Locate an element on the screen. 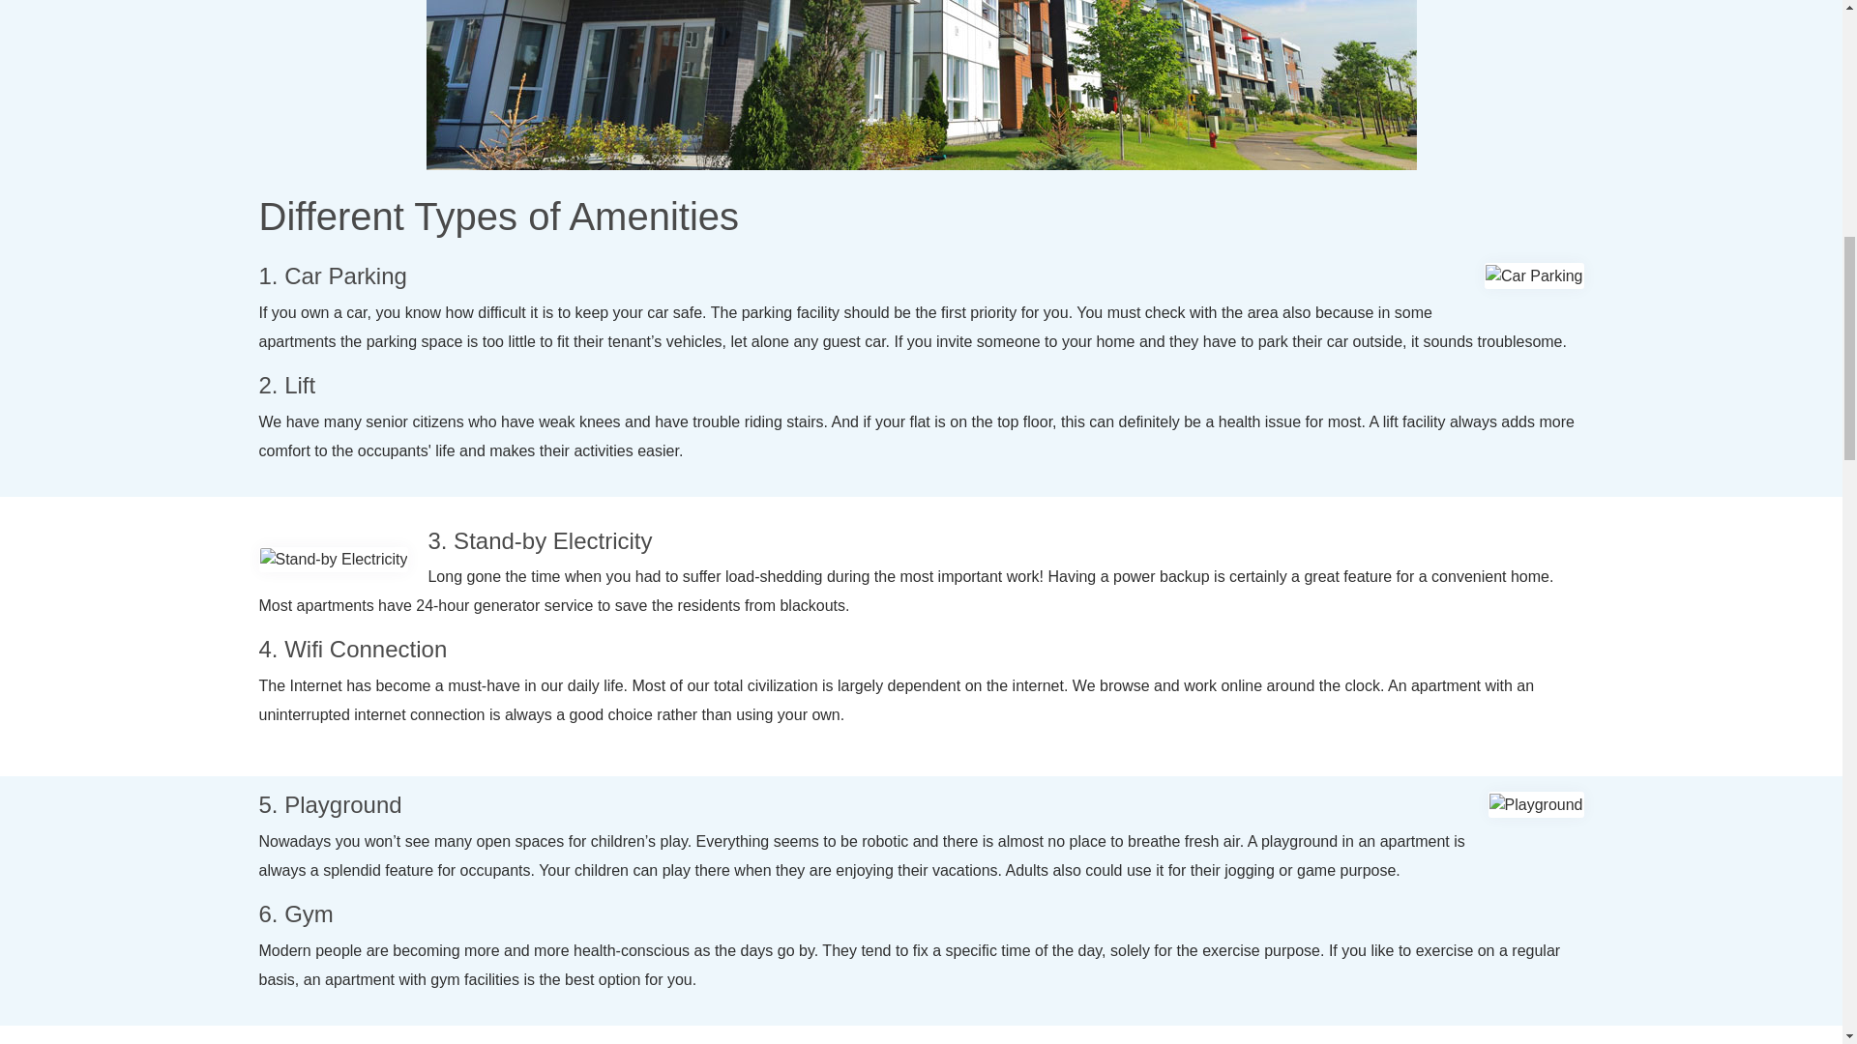 The image size is (1857, 1044). Car Parking is located at coordinates (1534, 276).